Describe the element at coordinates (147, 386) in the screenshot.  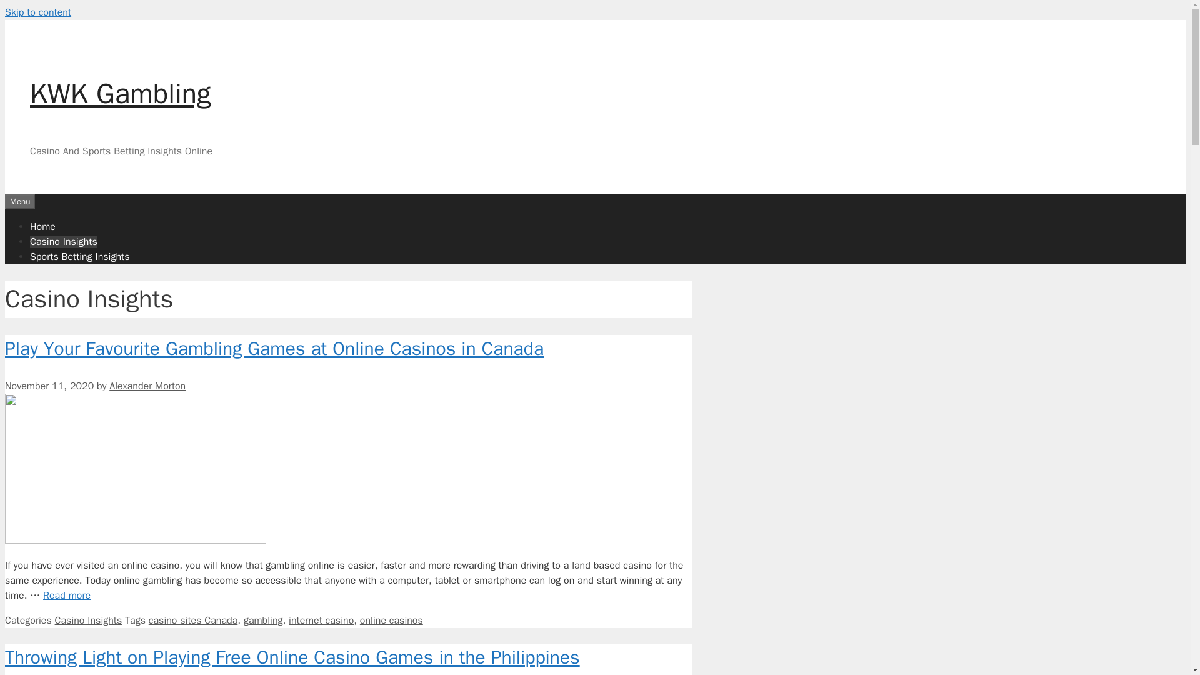
I see `View all posts by Alexander Morton` at that location.